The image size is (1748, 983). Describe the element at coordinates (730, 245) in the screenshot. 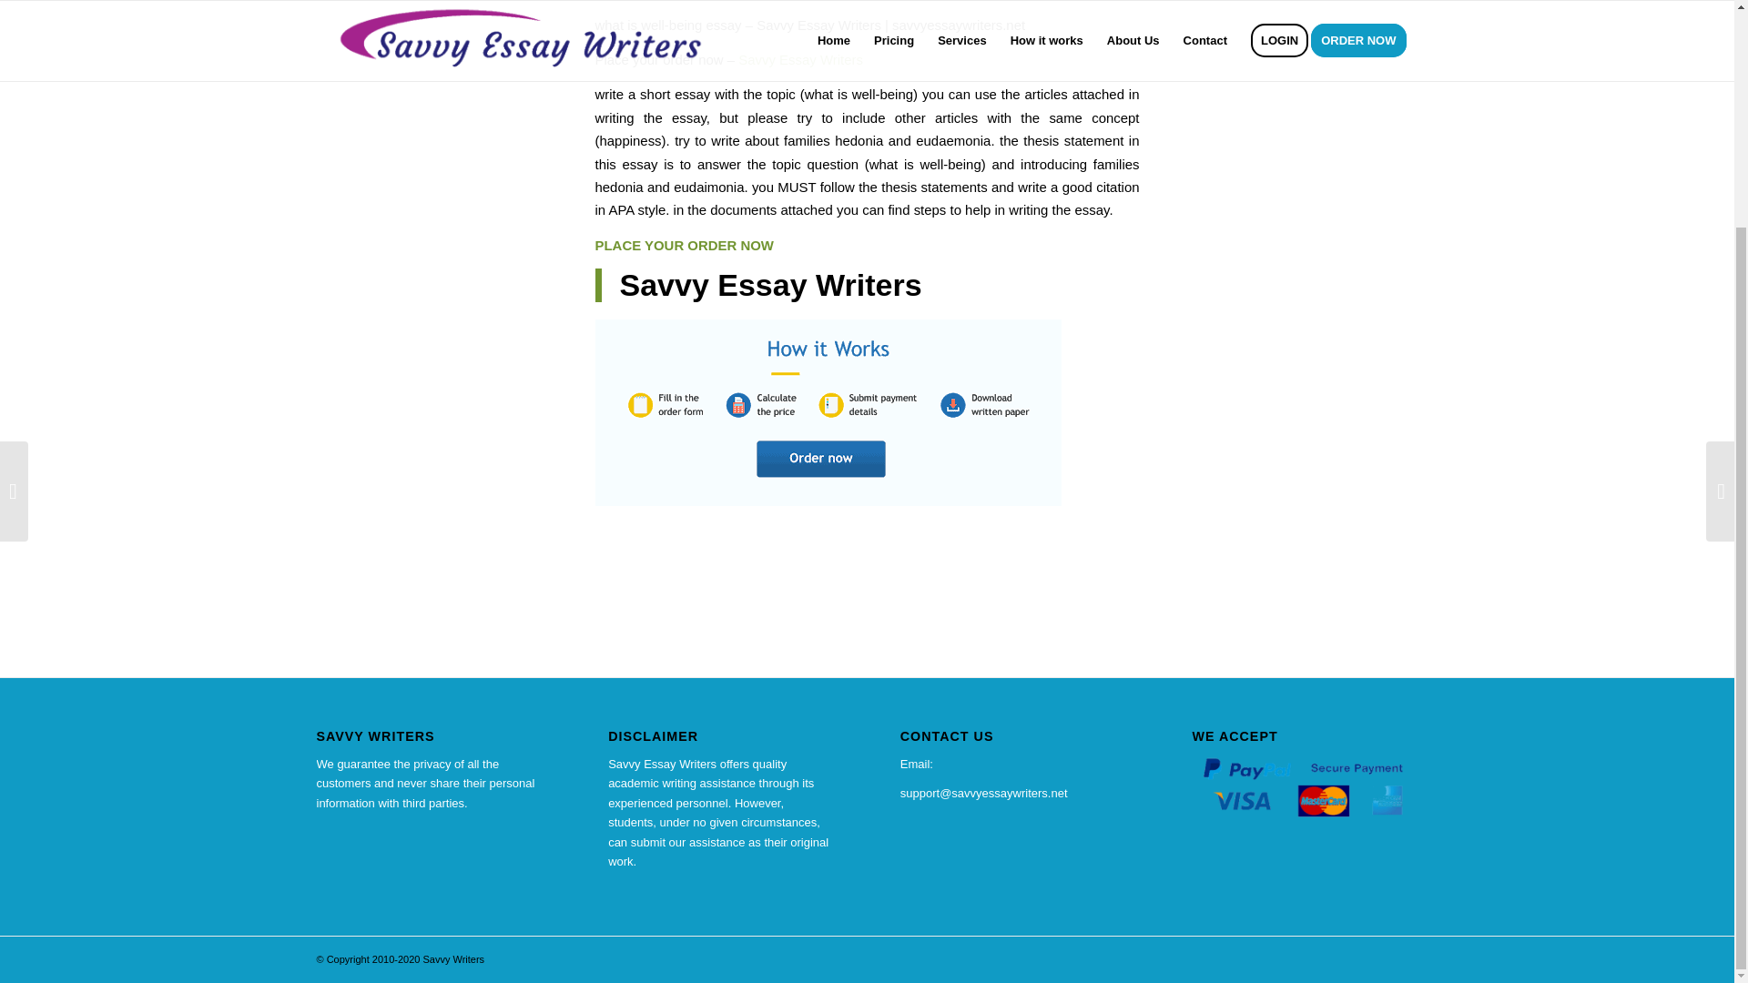

I see `ORDER NOW` at that location.